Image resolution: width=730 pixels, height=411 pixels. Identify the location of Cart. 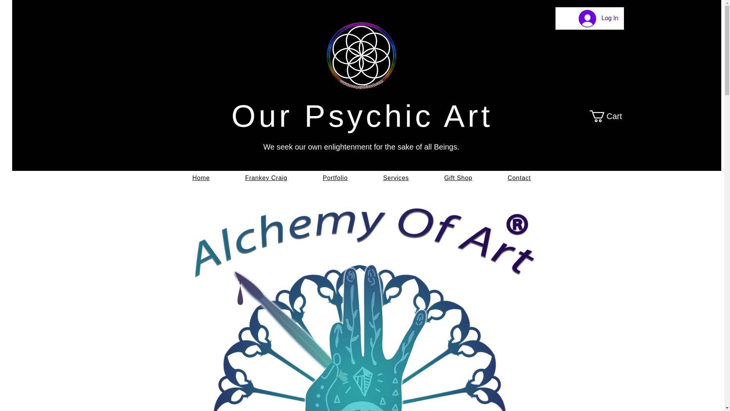
(612, 116).